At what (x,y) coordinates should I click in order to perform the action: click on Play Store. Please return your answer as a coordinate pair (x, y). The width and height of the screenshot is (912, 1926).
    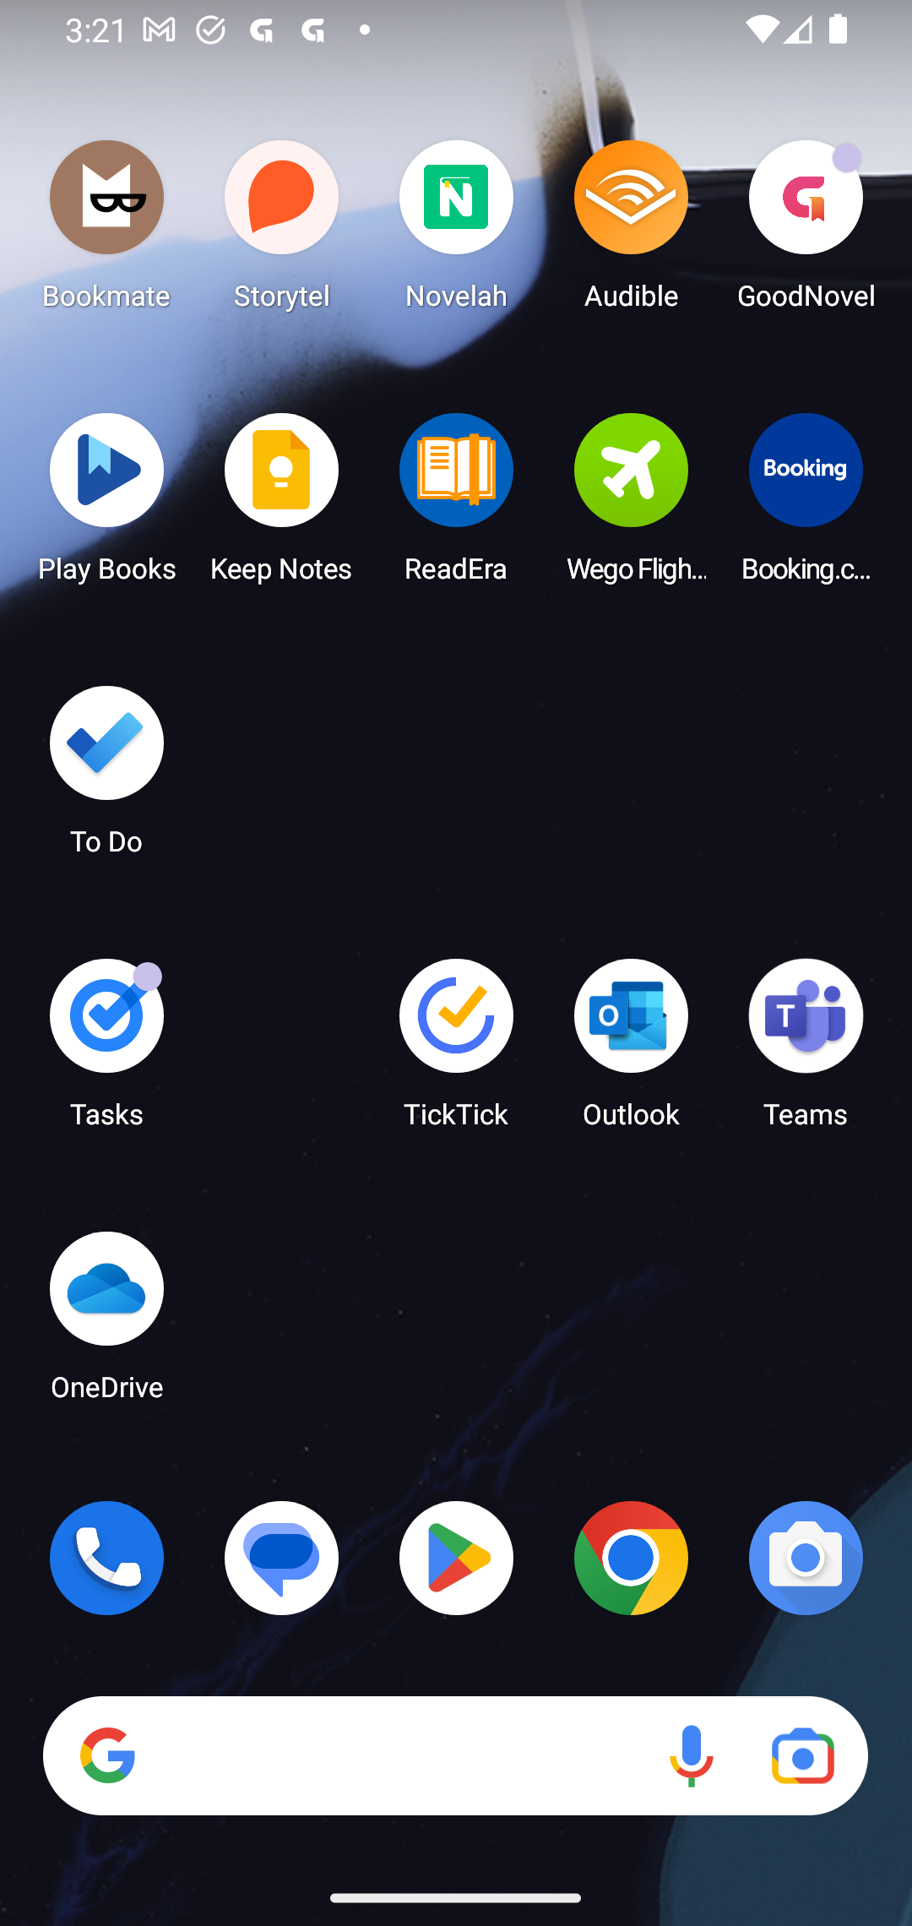
    Looking at the image, I should click on (456, 1558).